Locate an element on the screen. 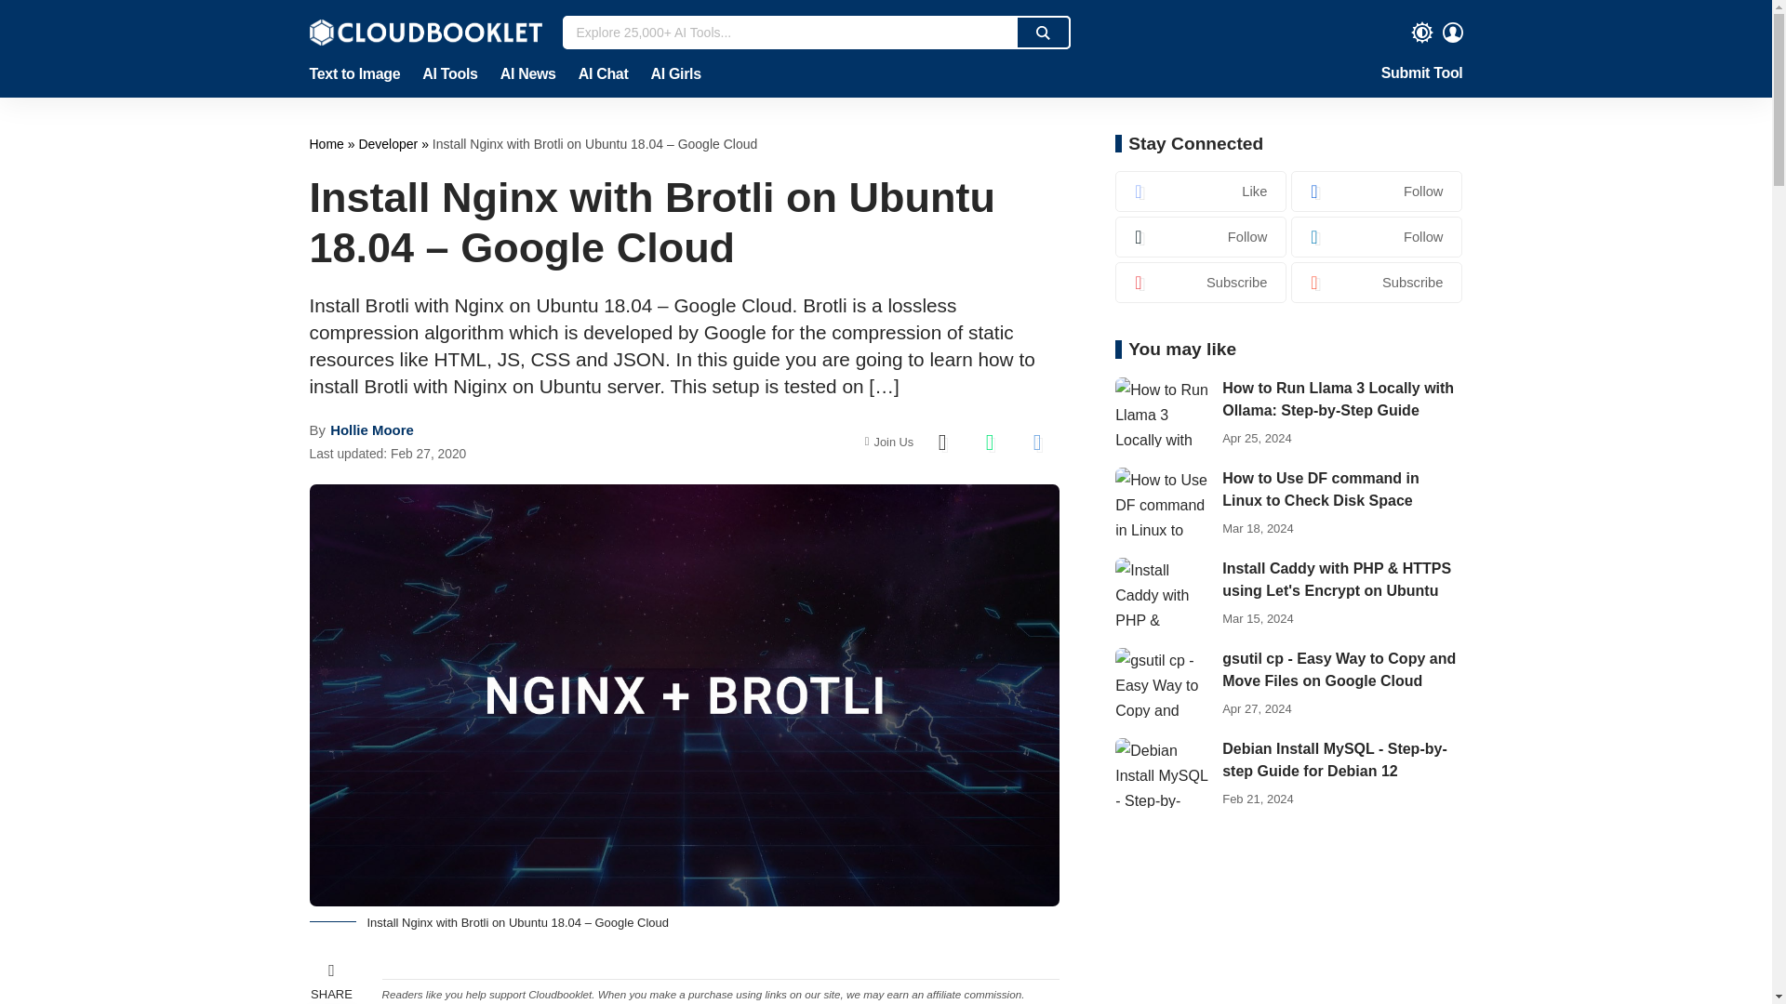  Text to Image is located at coordinates (359, 74).